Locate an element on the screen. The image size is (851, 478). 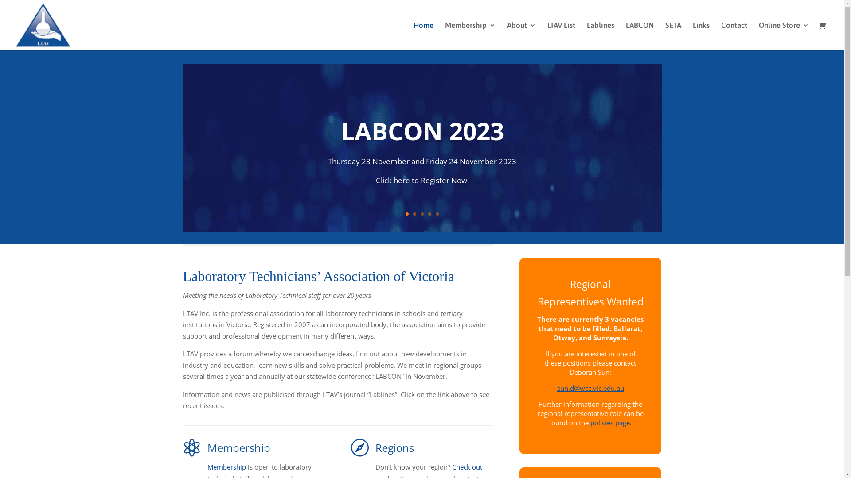
LTAV List is located at coordinates (561, 36).